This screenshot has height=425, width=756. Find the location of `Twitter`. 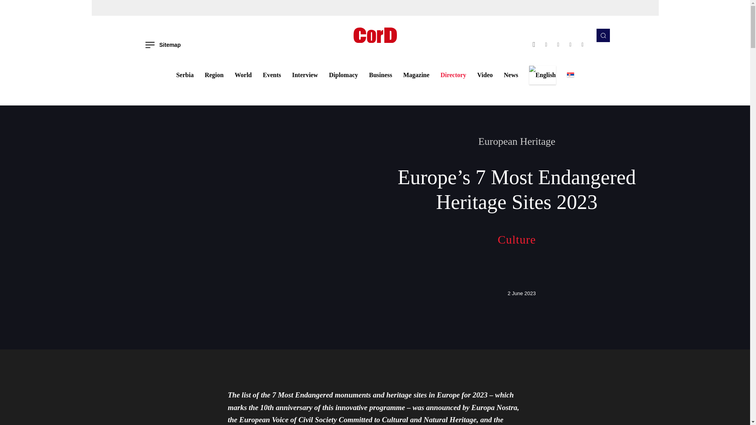

Twitter is located at coordinates (570, 44).